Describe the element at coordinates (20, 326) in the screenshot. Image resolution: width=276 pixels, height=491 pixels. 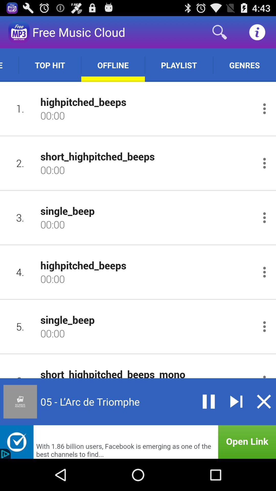
I see `open icon to the left of single_beep` at that location.